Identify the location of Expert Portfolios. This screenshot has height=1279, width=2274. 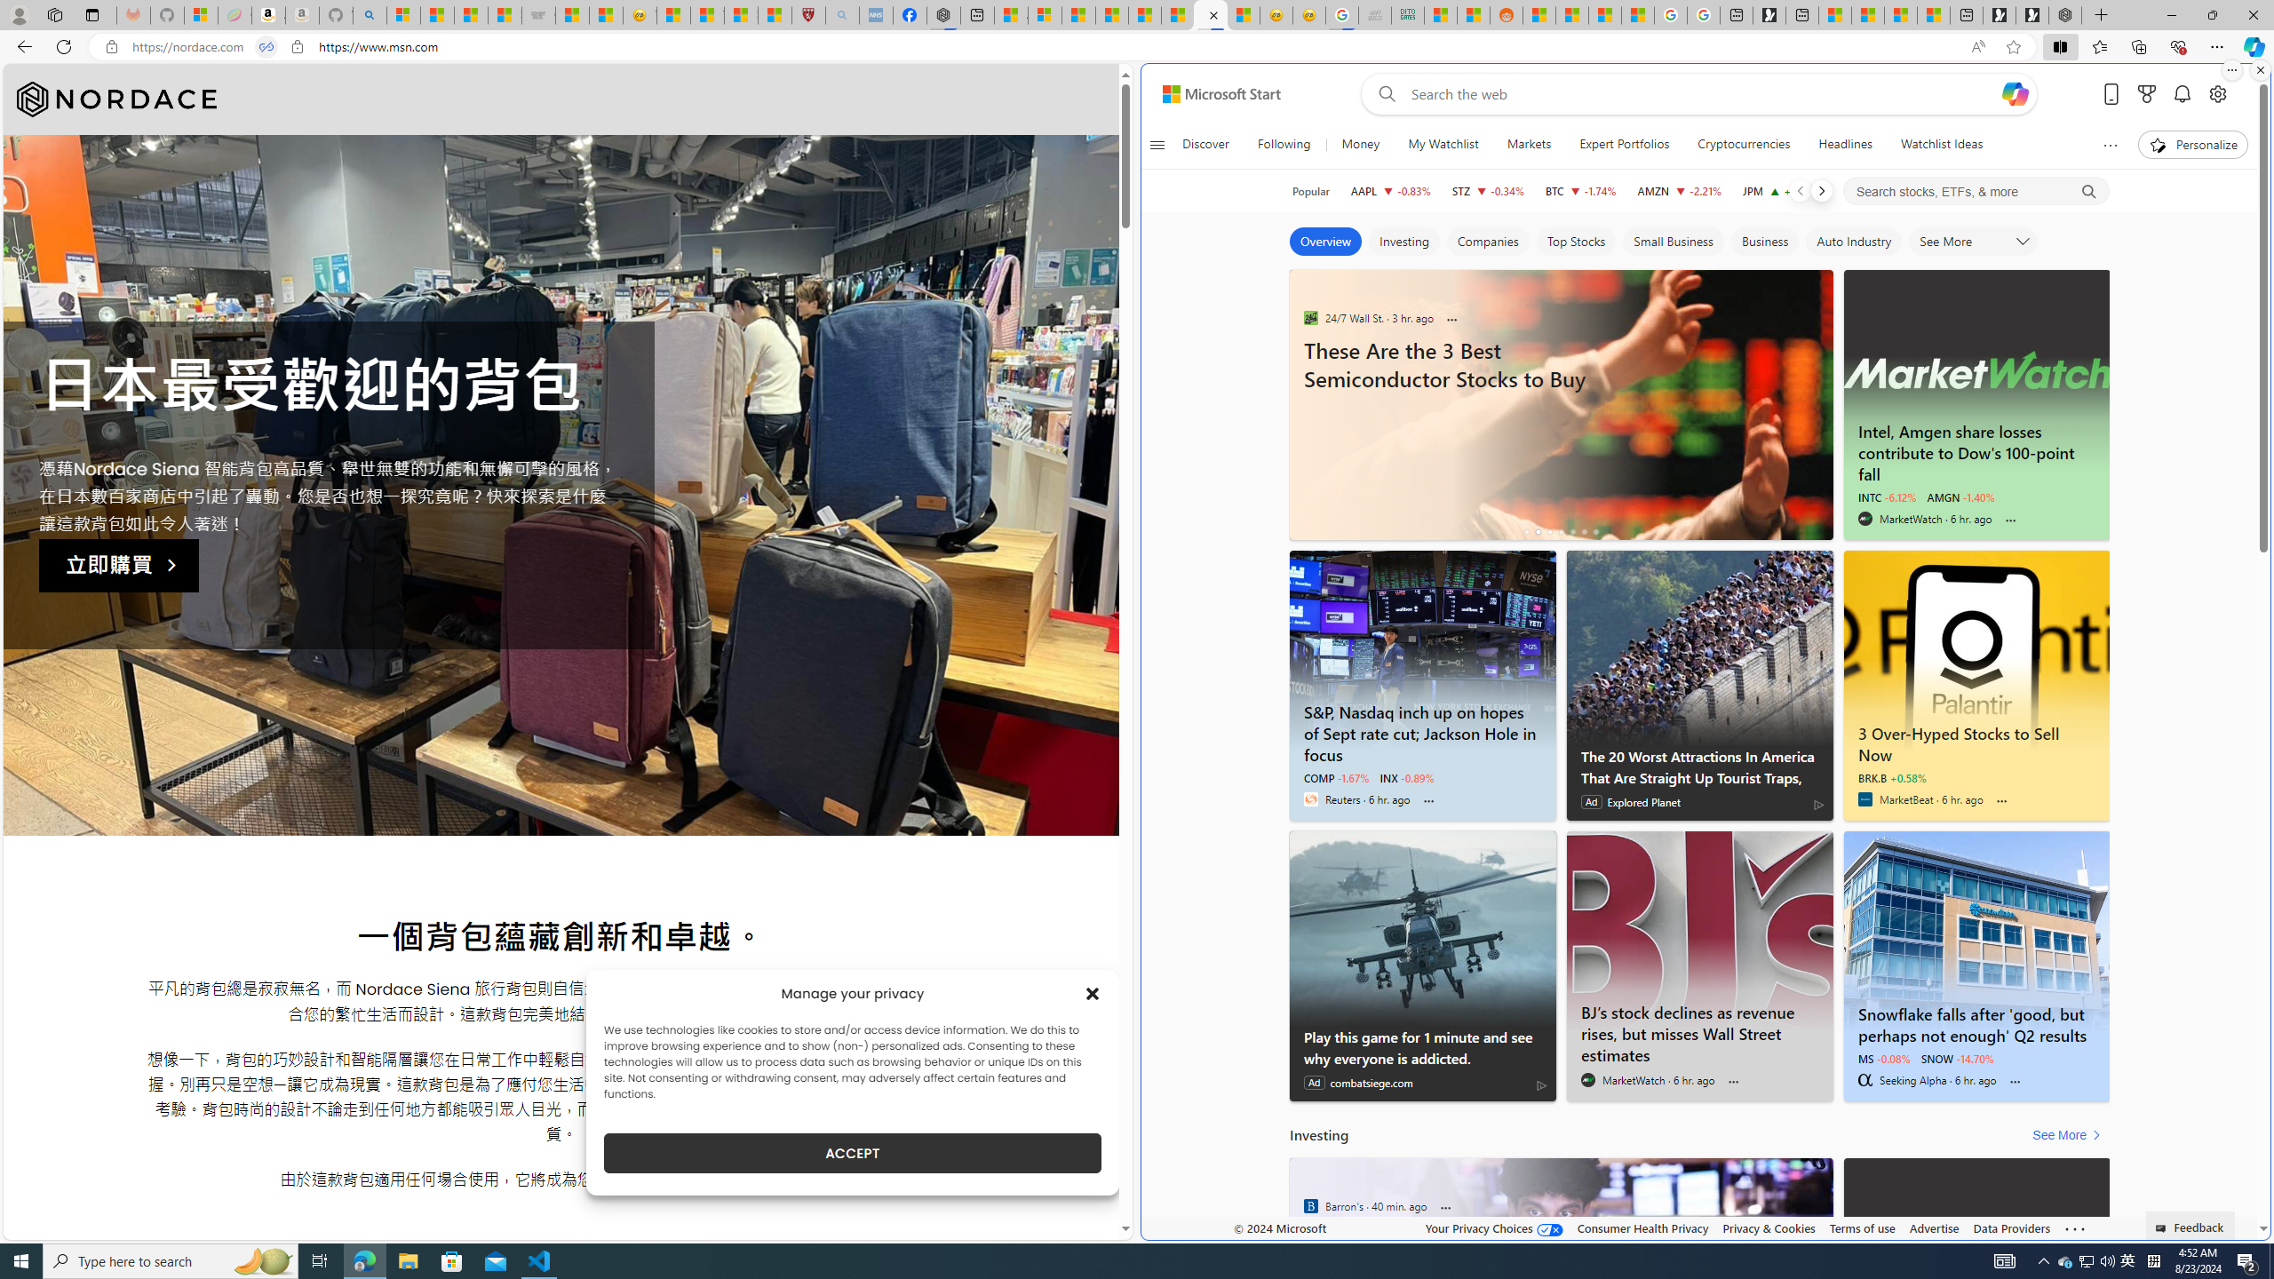
(1625, 145).